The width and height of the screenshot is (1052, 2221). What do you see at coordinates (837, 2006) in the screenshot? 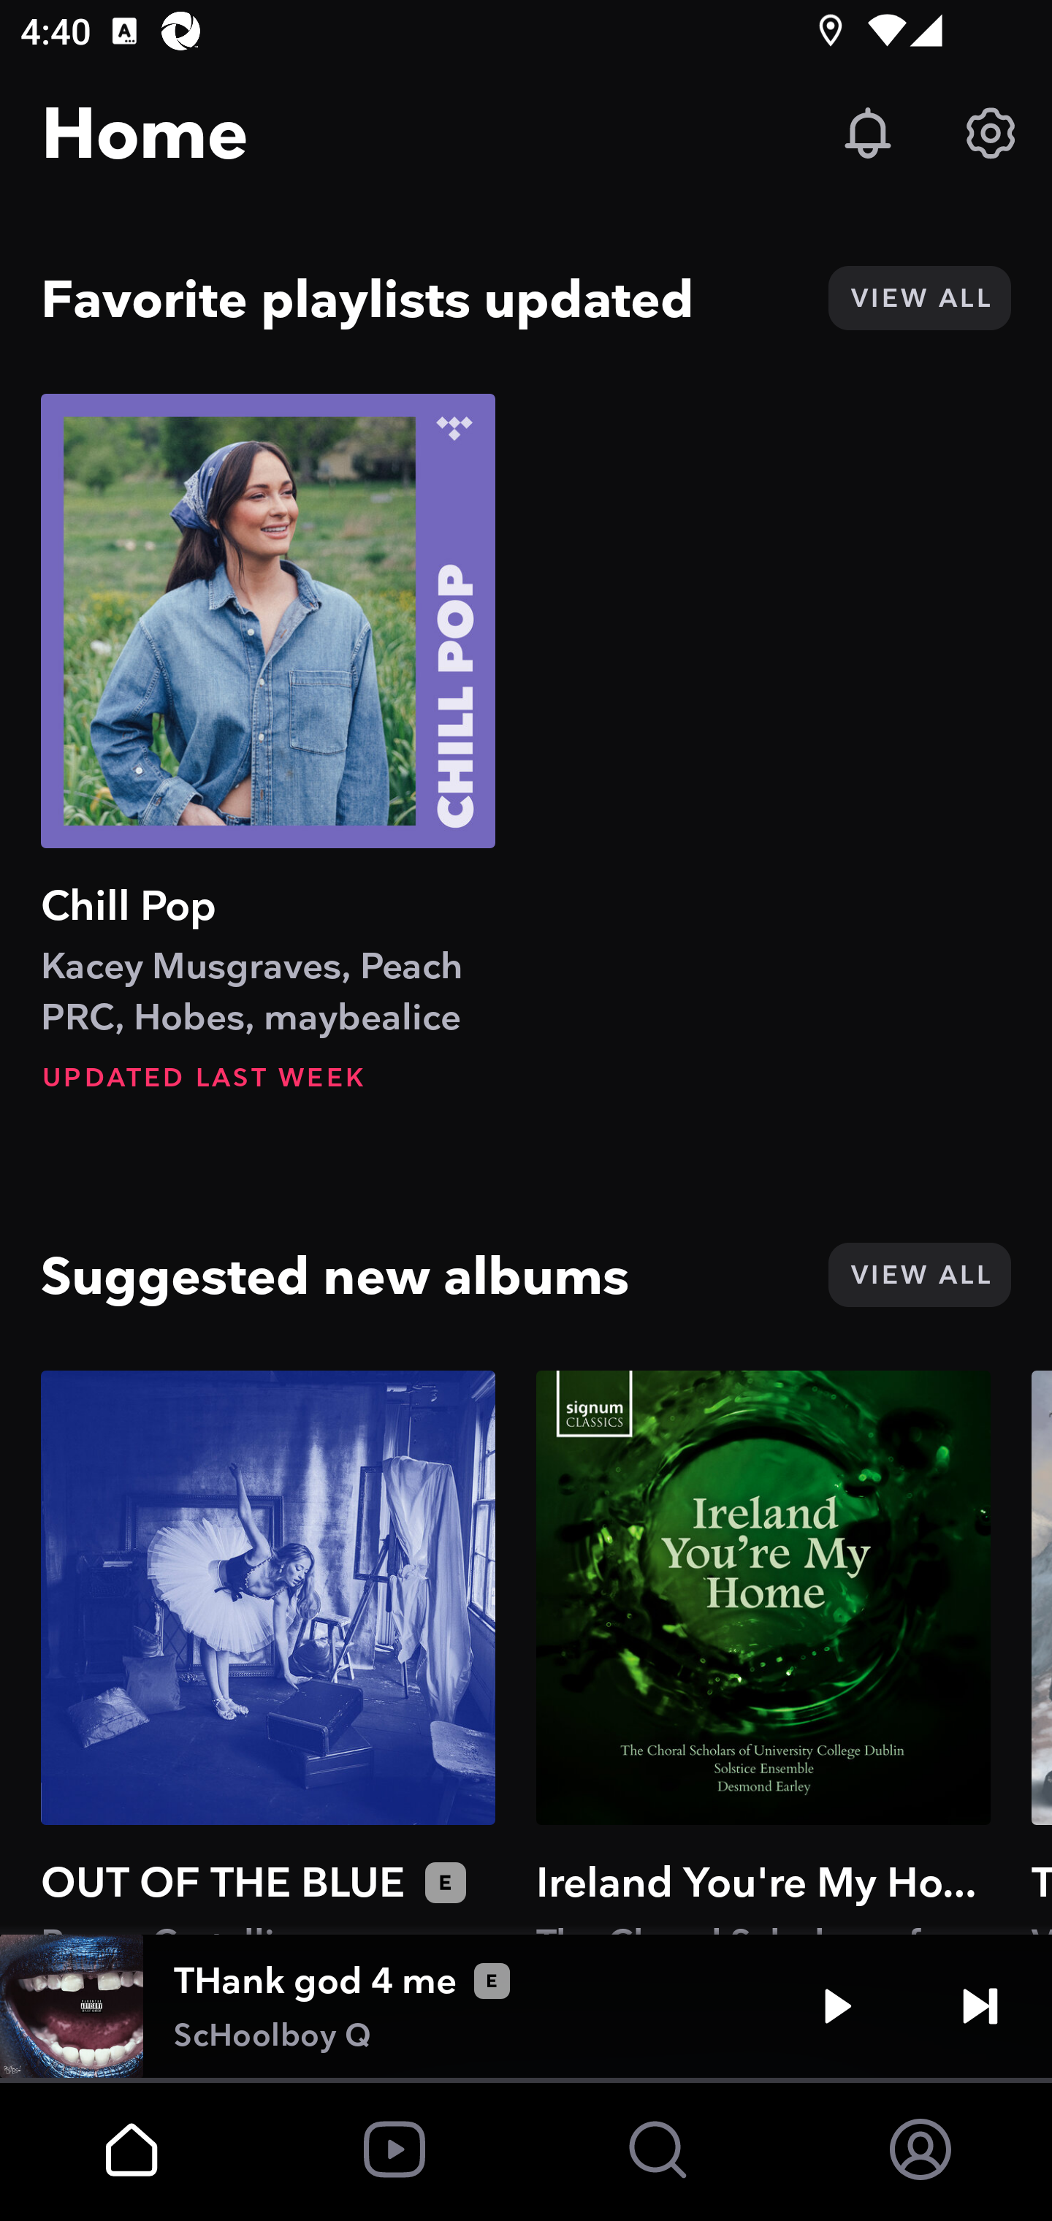
I see `Play` at bounding box center [837, 2006].